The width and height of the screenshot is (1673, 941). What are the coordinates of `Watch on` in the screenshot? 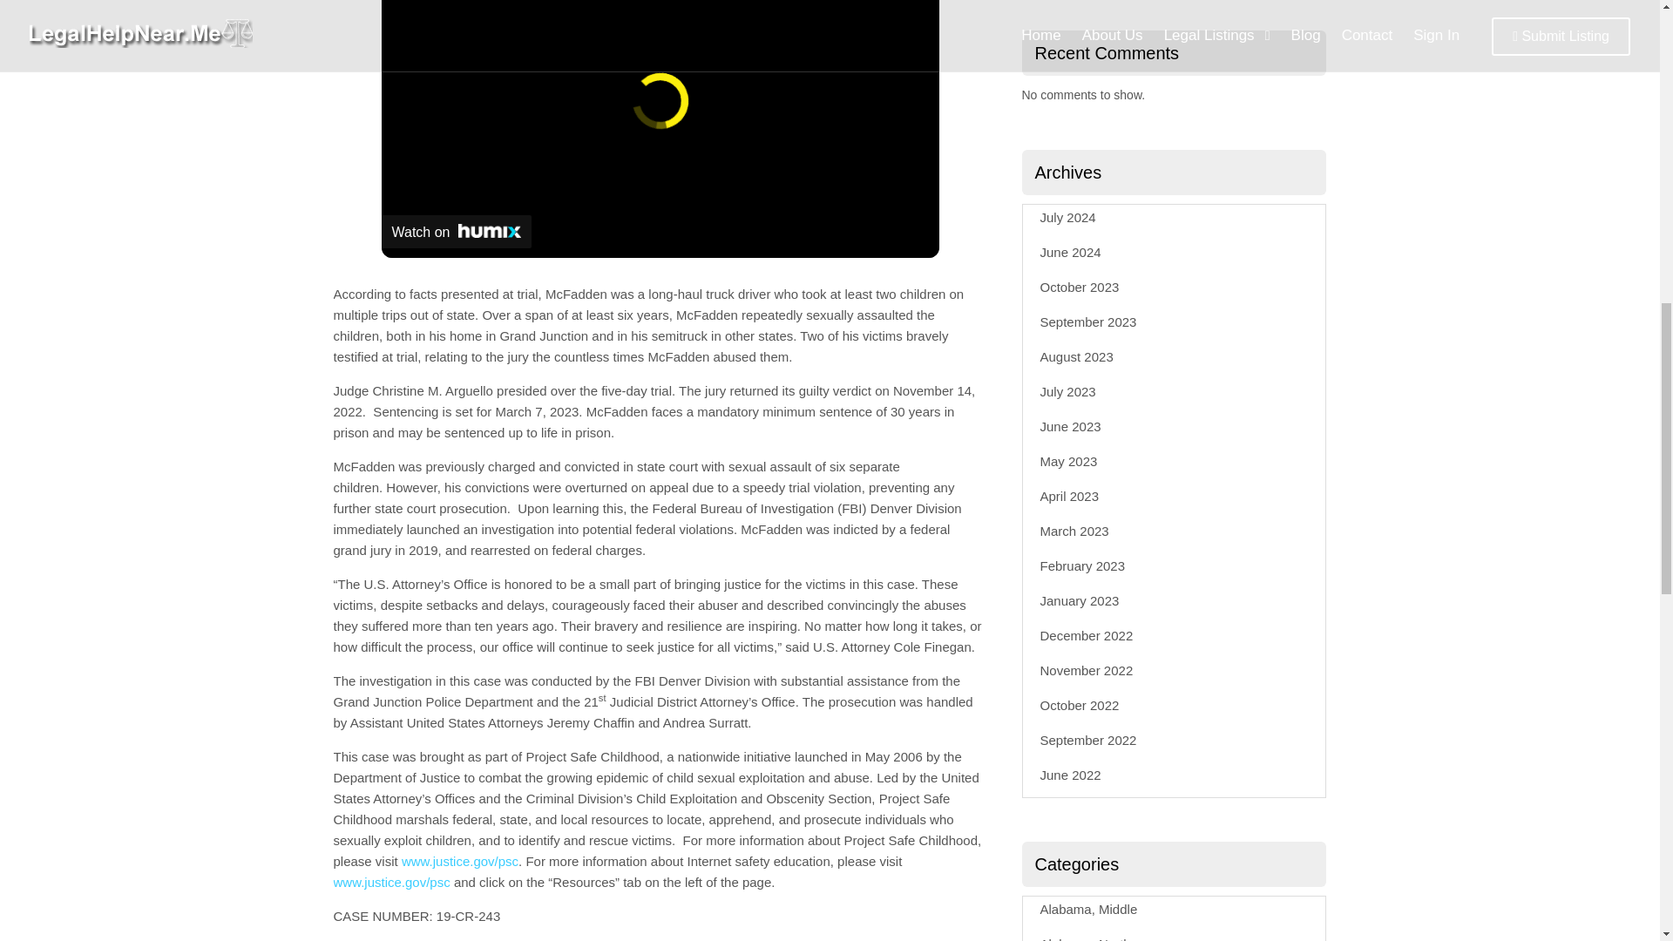 It's located at (457, 232).